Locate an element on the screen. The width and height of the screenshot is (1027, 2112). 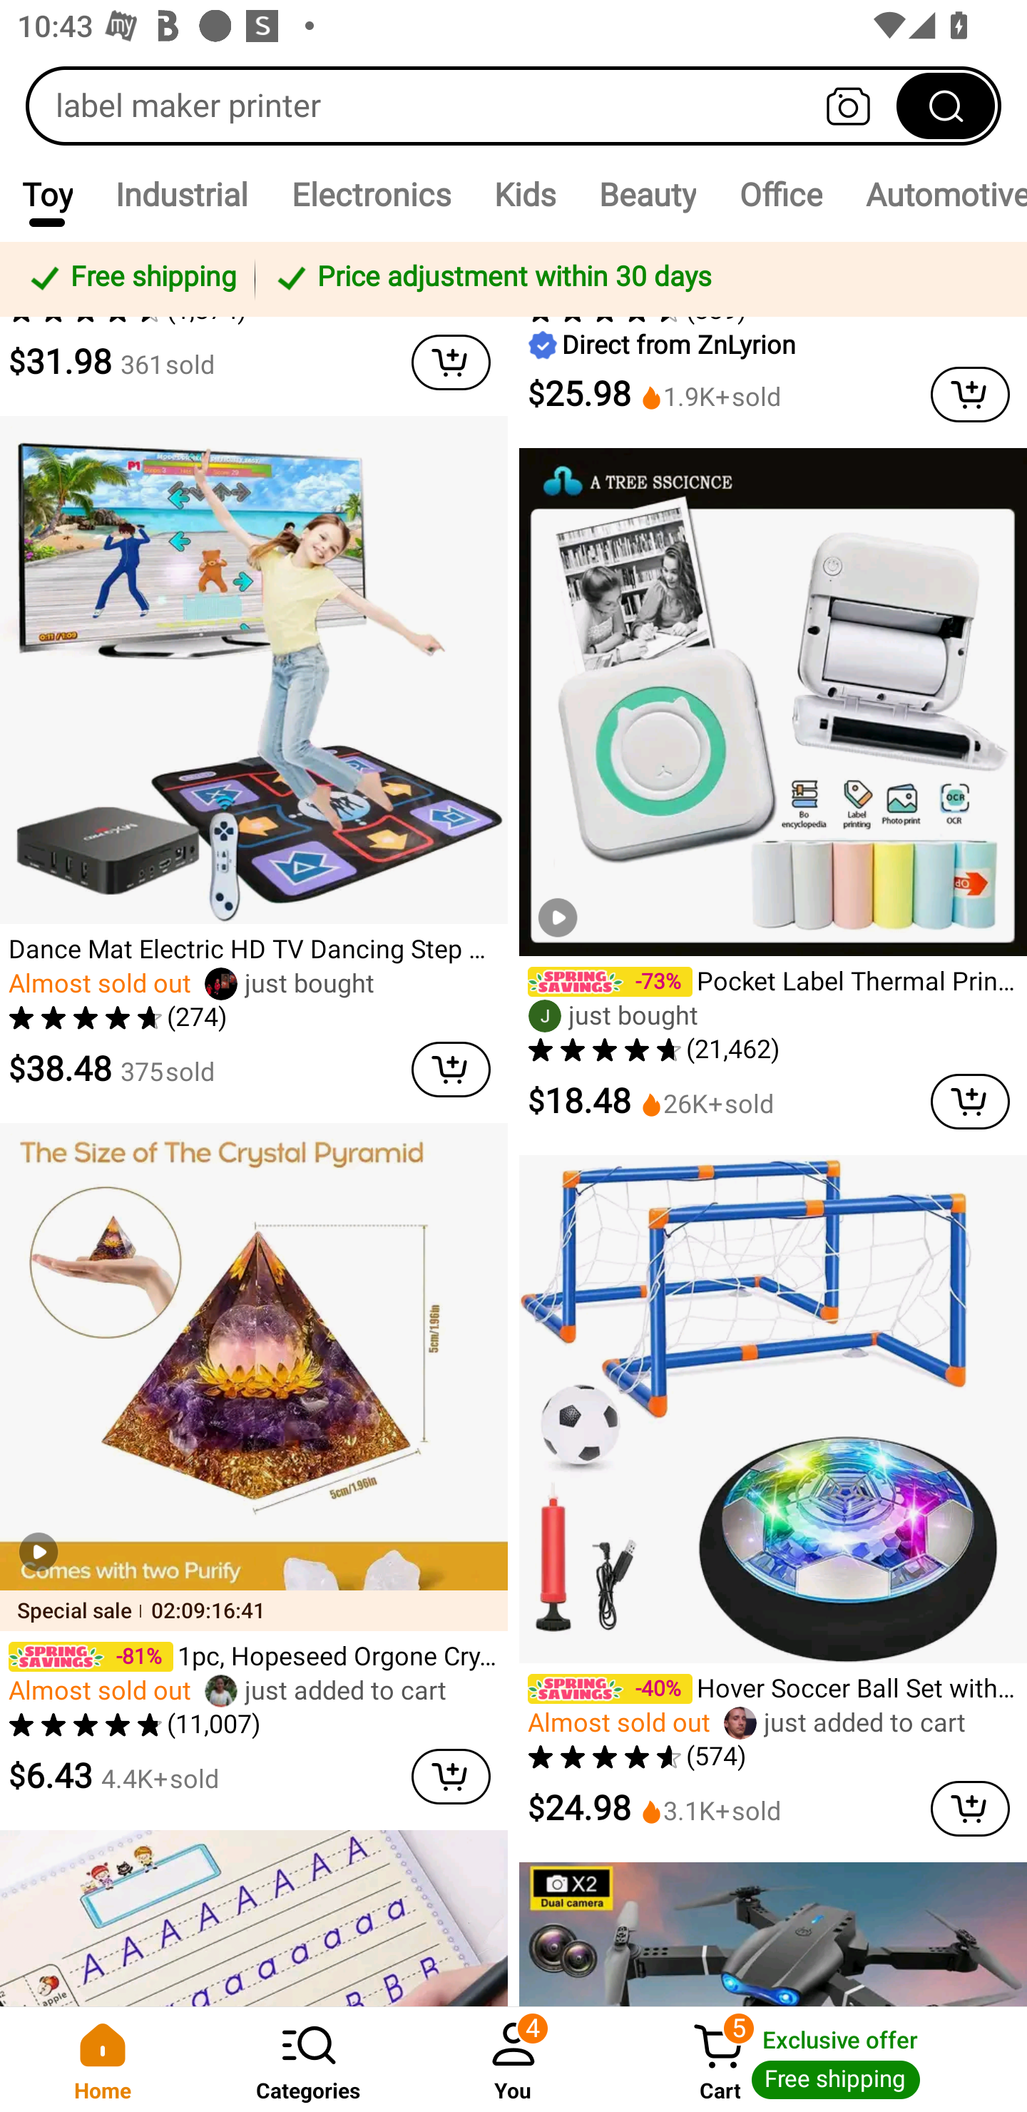
cart delete is located at coordinates (970, 1809).